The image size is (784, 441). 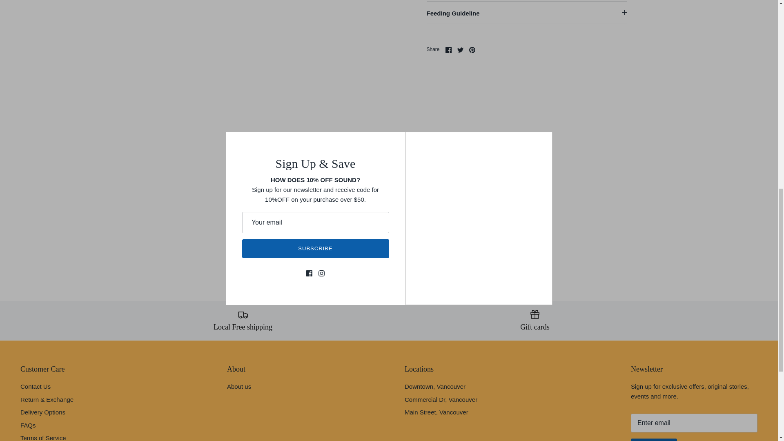 What do you see at coordinates (472, 50) in the screenshot?
I see `Pinterest` at bounding box center [472, 50].